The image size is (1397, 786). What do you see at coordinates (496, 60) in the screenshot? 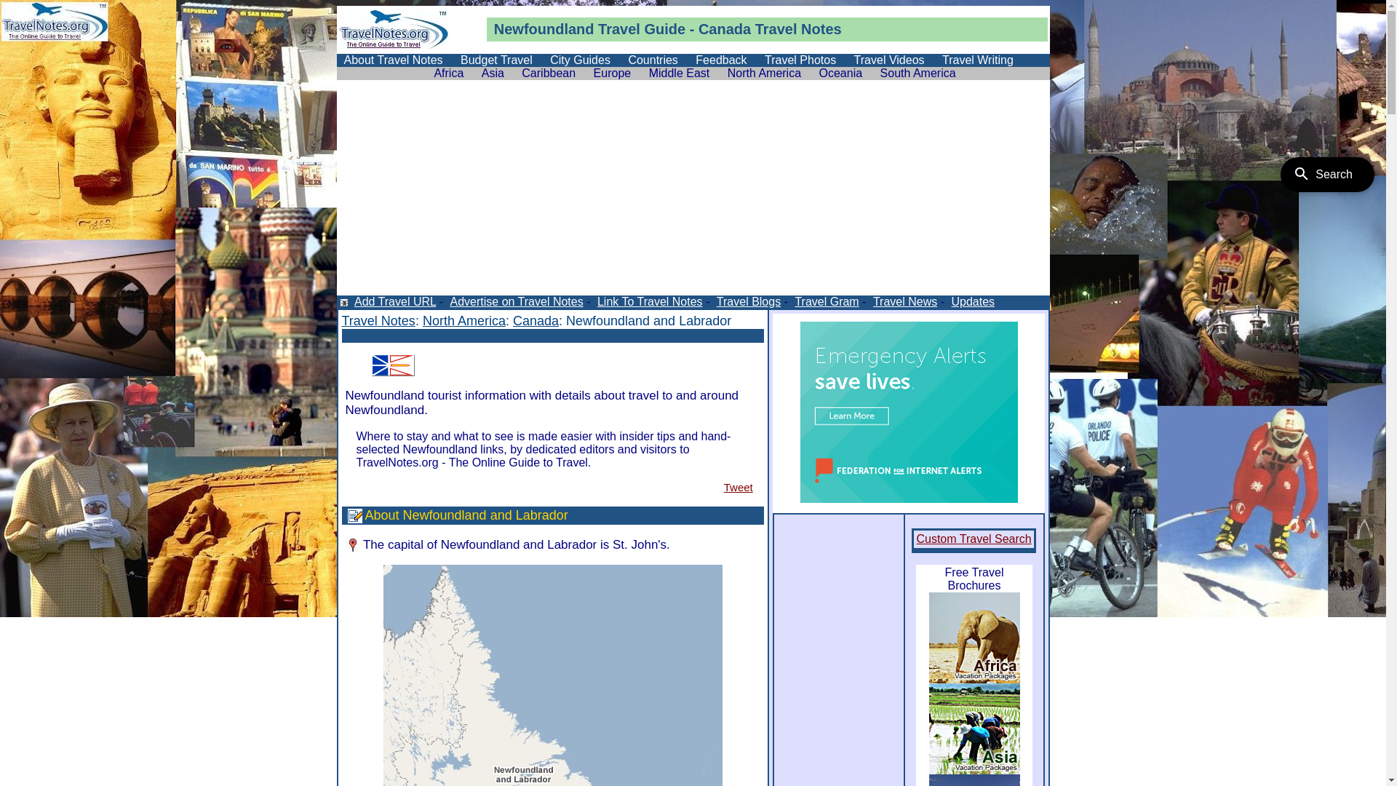
I see `Budget Travel` at bounding box center [496, 60].